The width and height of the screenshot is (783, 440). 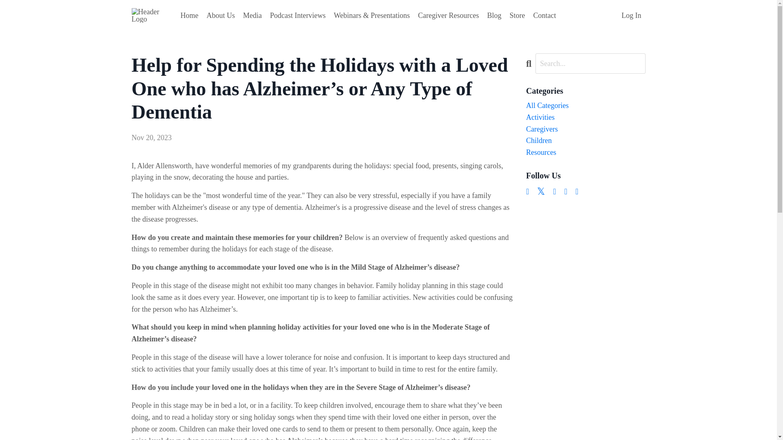 I want to click on Activities, so click(x=586, y=117).